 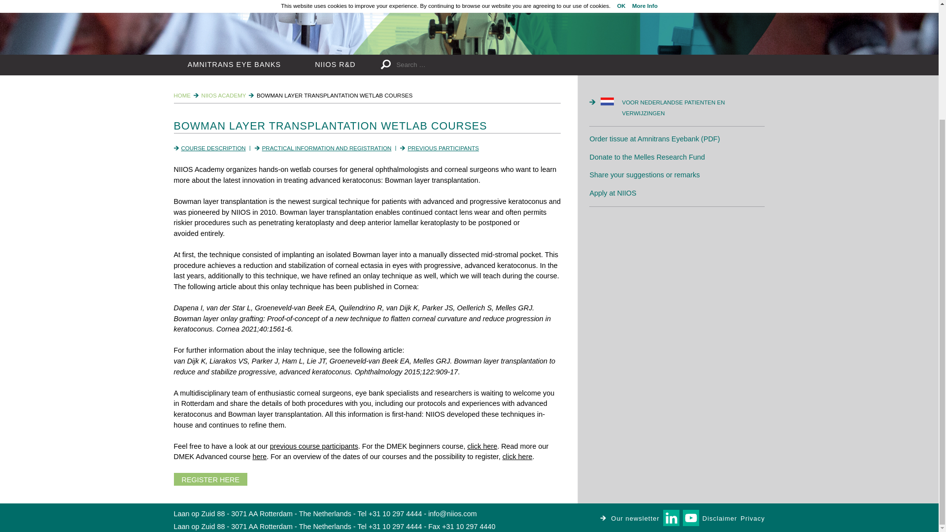 I want to click on COURSE DESCRIPTION, so click(x=214, y=148).